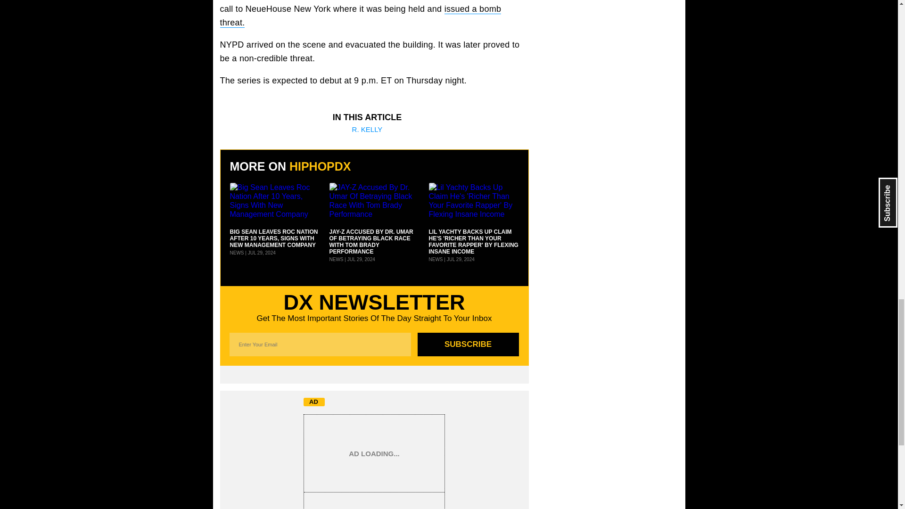  Describe the element at coordinates (367, 129) in the screenshot. I see `R. KELLY` at that location.